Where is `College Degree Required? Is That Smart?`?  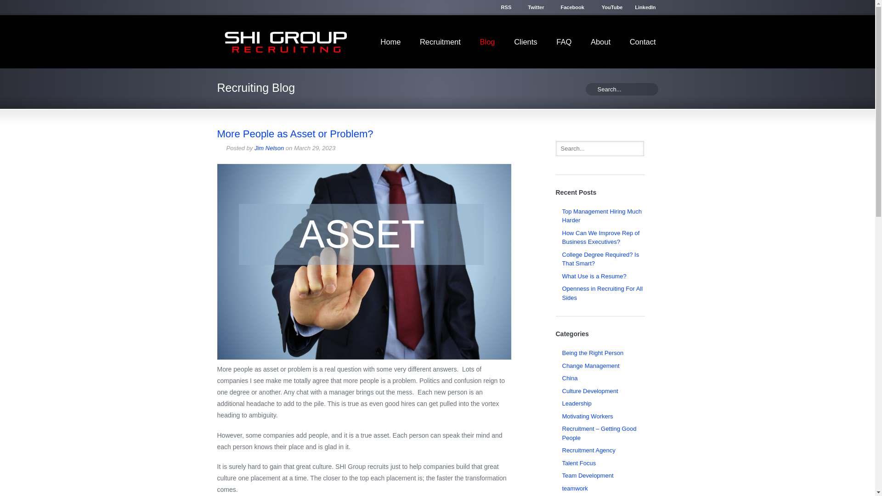
College Degree Required? Is That Smart? is located at coordinates (601, 259).